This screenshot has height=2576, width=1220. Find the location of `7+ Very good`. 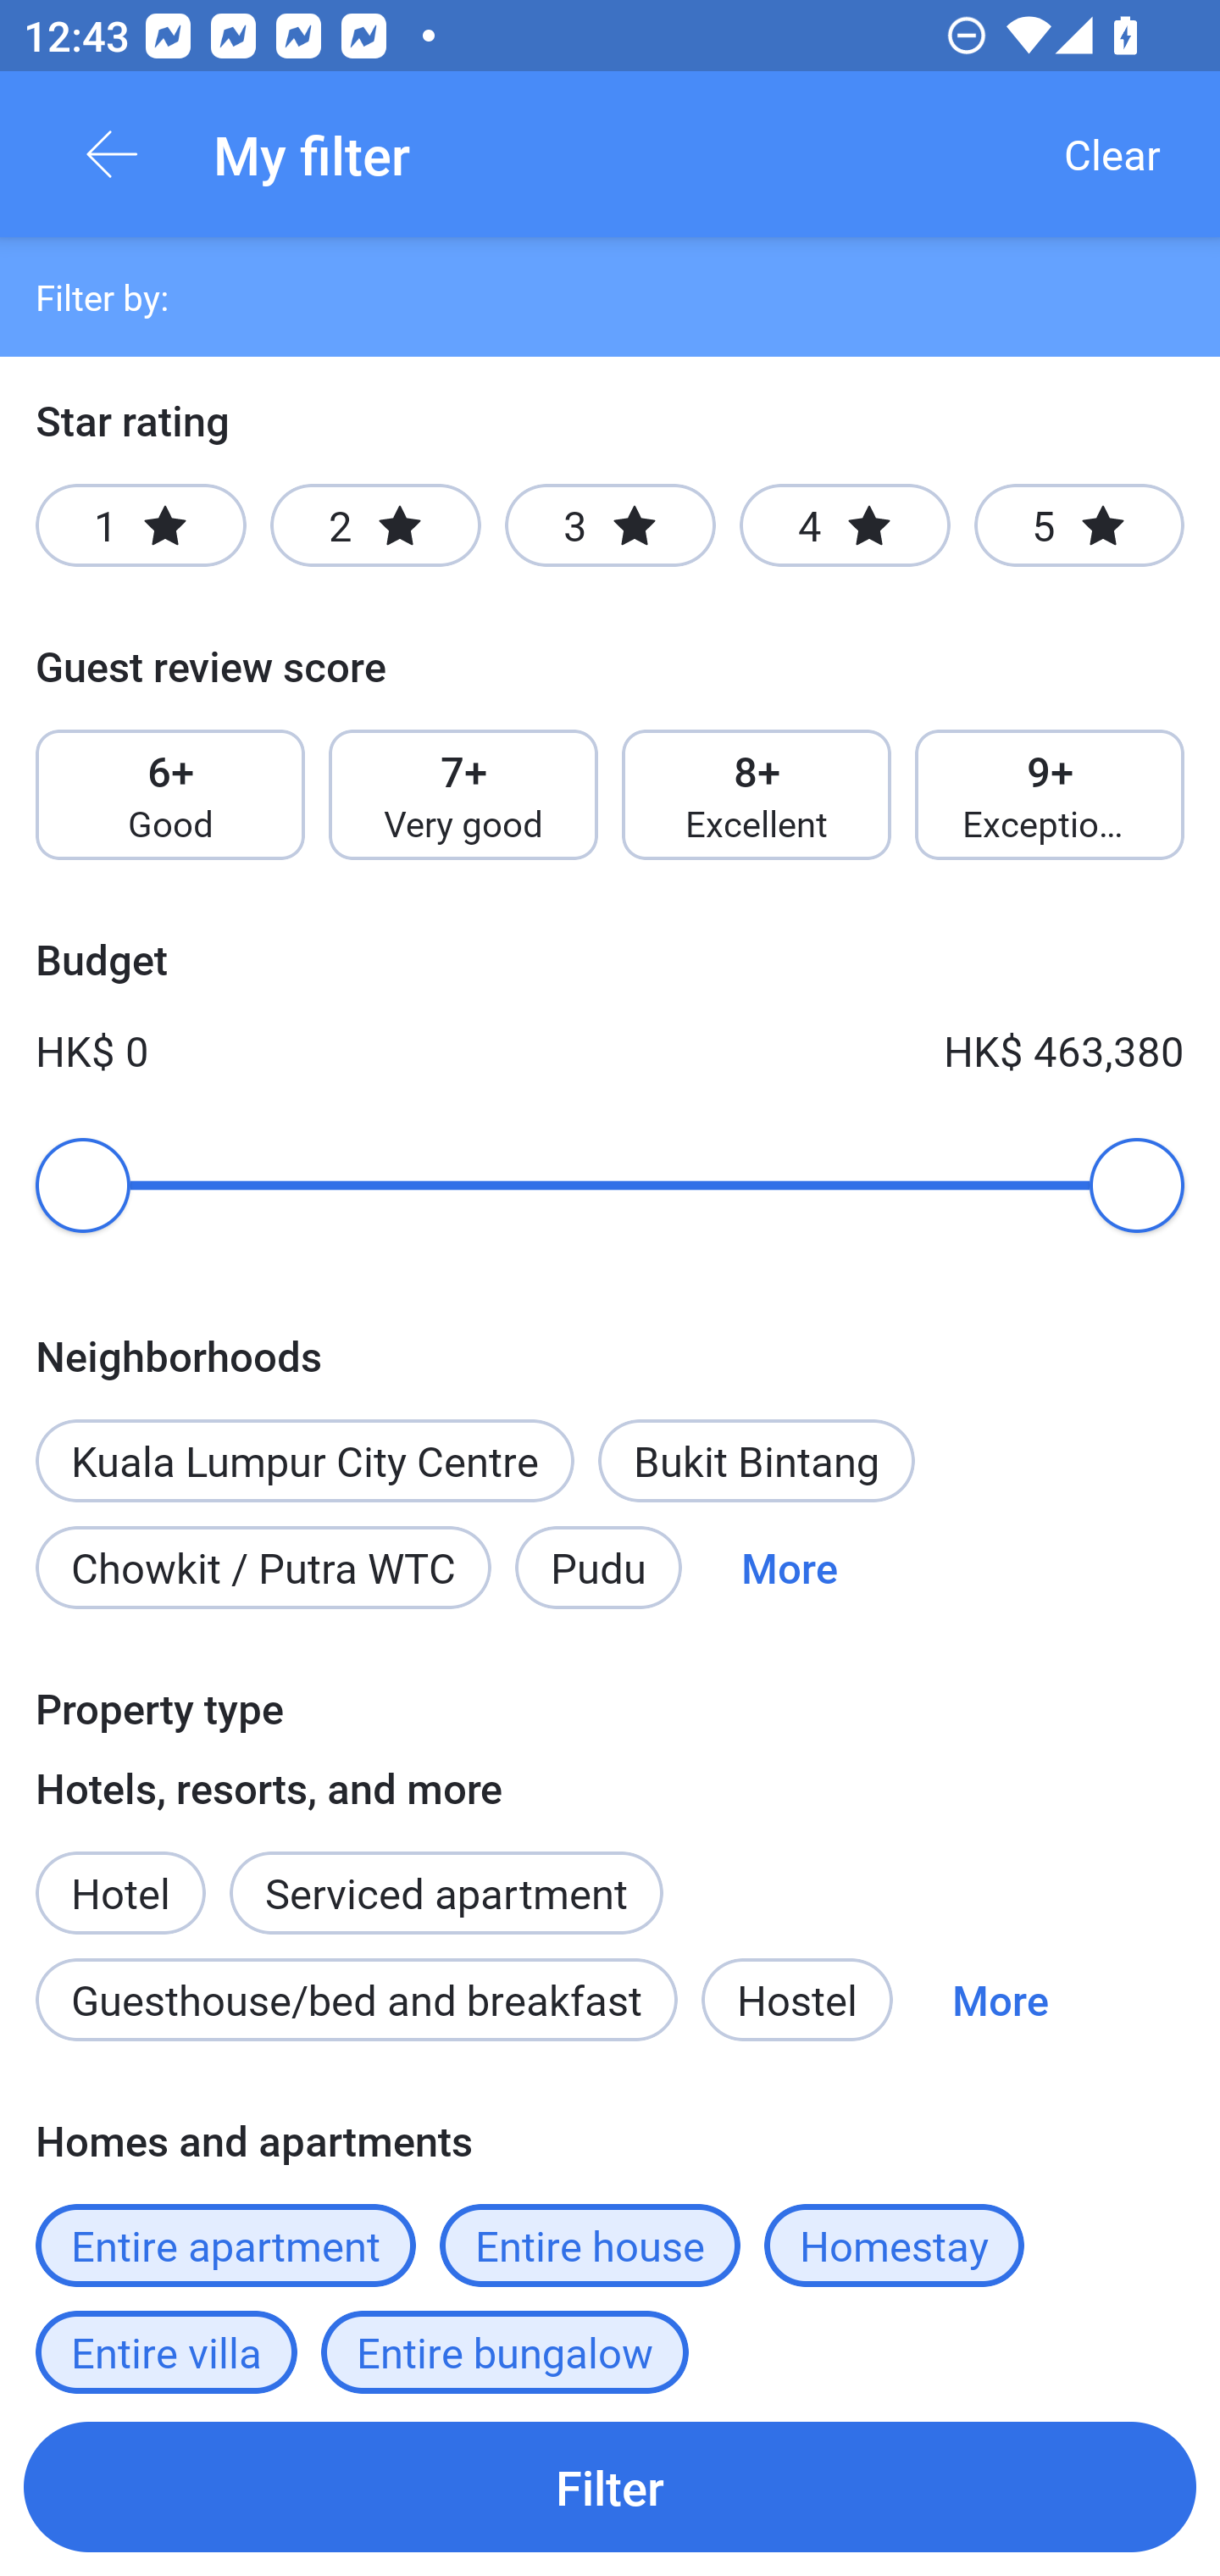

7+ Very good is located at coordinates (463, 795).